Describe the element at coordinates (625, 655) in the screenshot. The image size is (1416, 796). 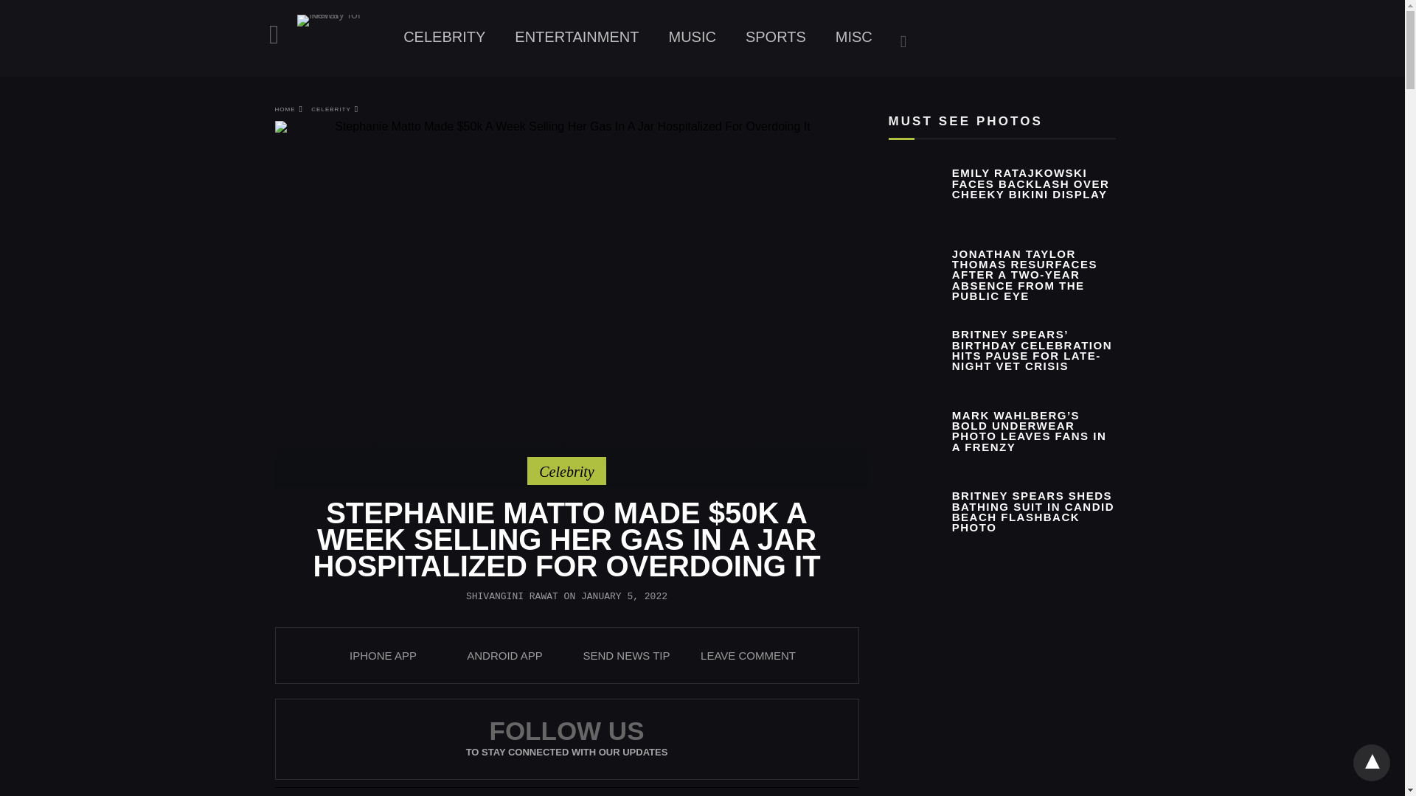
I see `SEND NEWS TIP` at that location.